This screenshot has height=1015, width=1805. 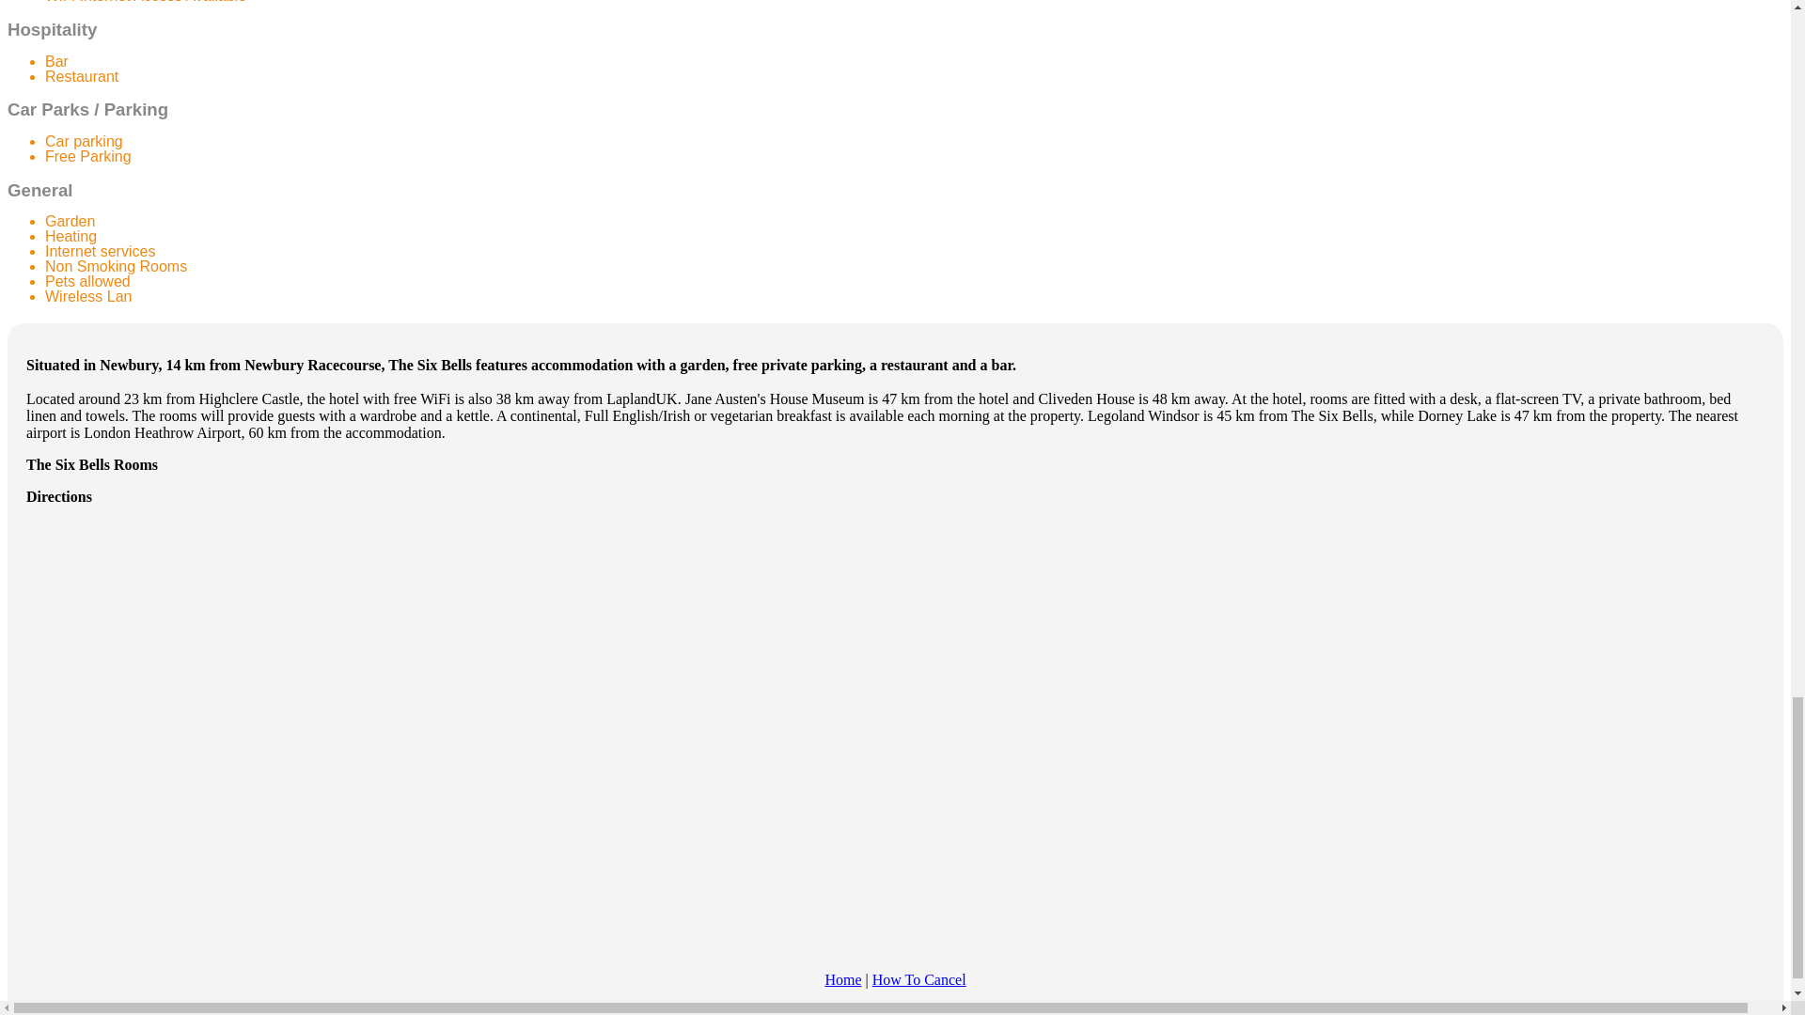 What do you see at coordinates (842, 979) in the screenshot?
I see `Home` at bounding box center [842, 979].